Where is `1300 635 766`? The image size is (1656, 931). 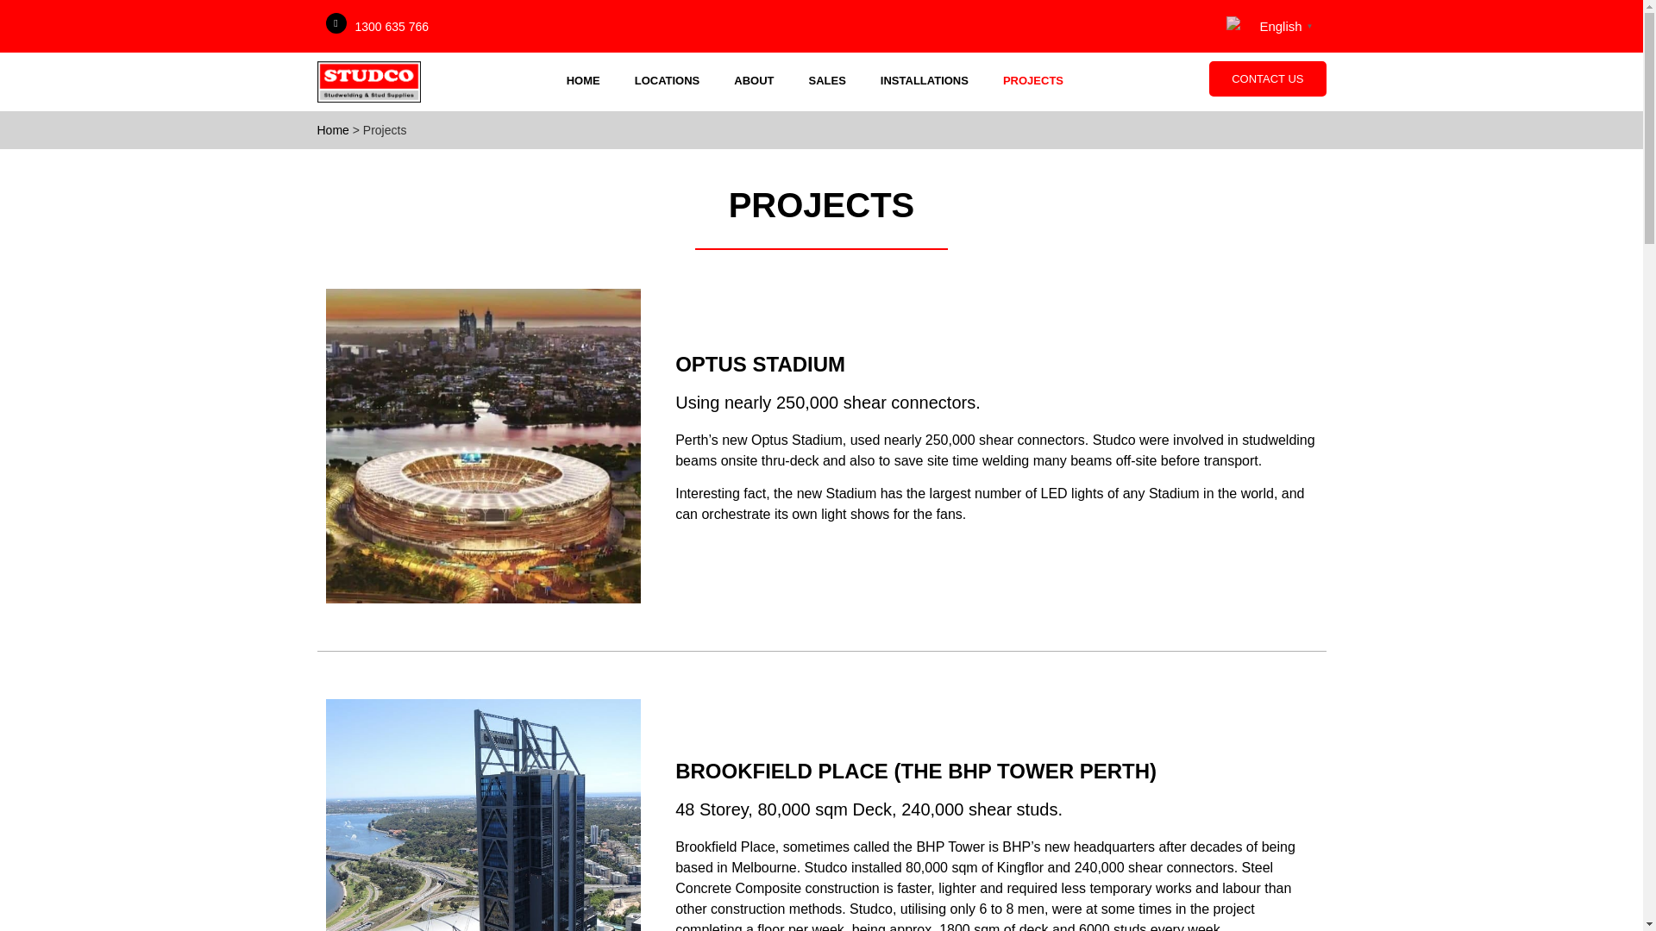 1300 635 766 is located at coordinates (392, 25).